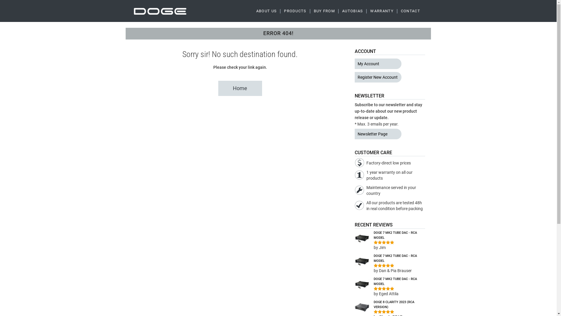  What do you see at coordinates (378, 77) in the screenshot?
I see `Register New Account` at bounding box center [378, 77].